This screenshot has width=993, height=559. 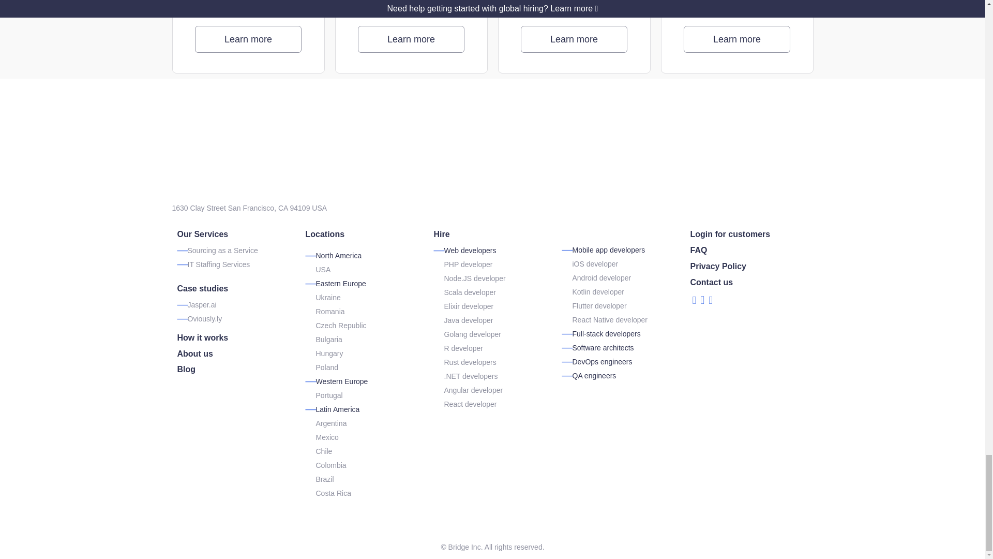 What do you see at coordinates (574, 39) in the screenshot?
I see `Learn more` at bounding box center [574, 39].